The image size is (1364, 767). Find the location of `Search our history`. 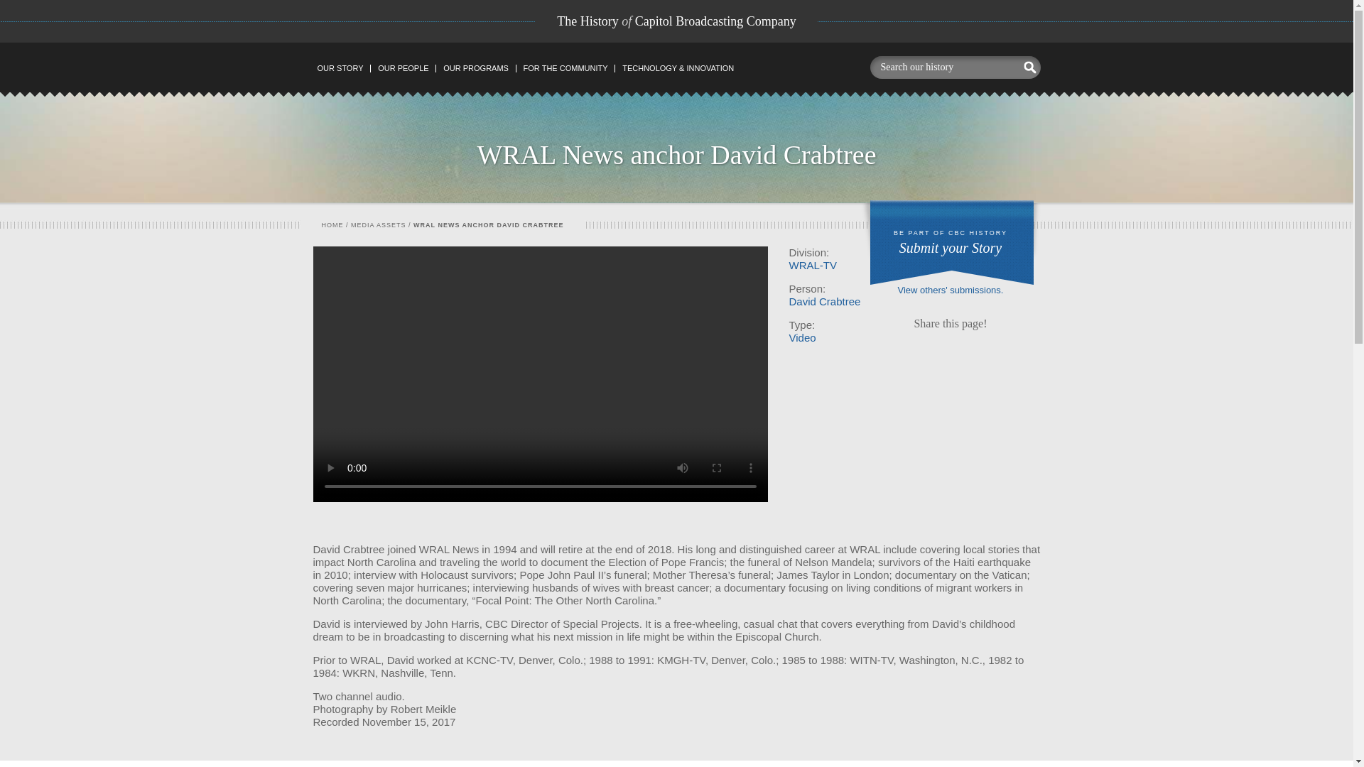

Search our history is located at coordinates (943, 67).